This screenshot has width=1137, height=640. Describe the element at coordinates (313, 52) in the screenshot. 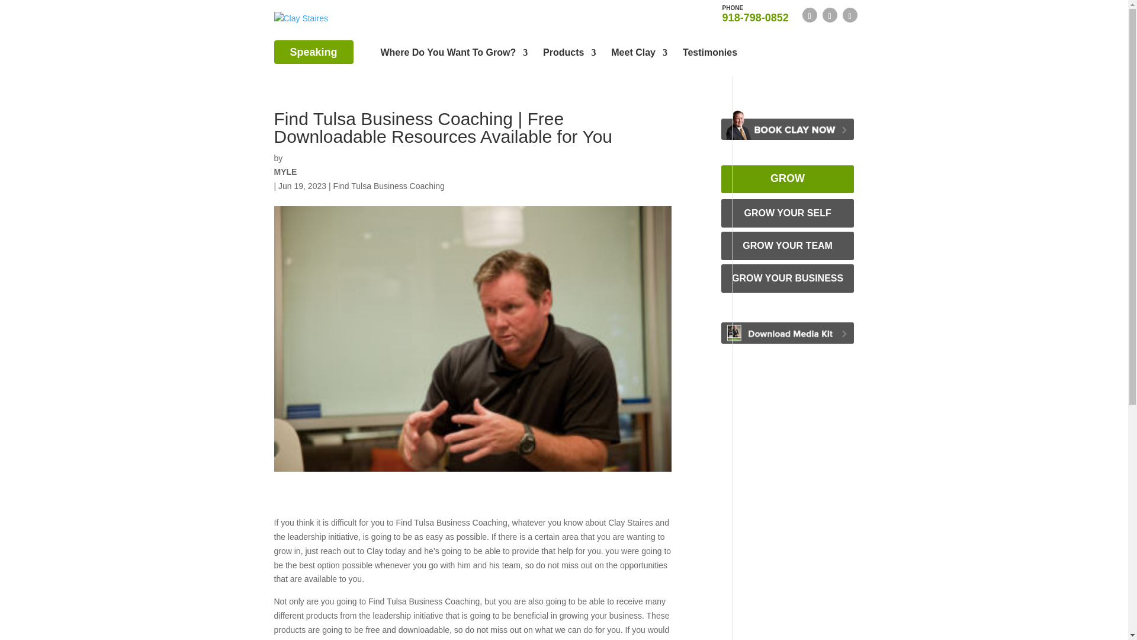

I see `Speaking` at that location.